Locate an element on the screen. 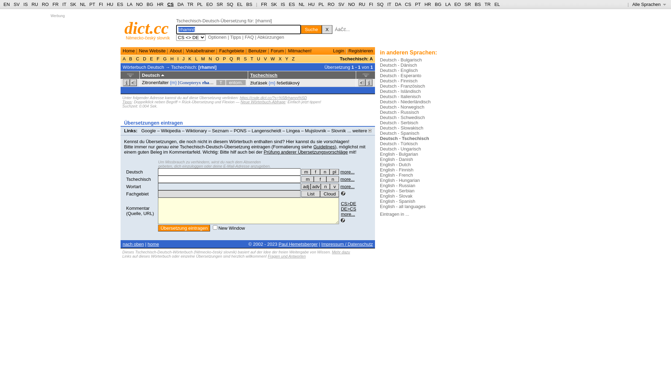 Image resolution: width=671 pixels, height=377 pixels. S is located at coordinates (245, 59).